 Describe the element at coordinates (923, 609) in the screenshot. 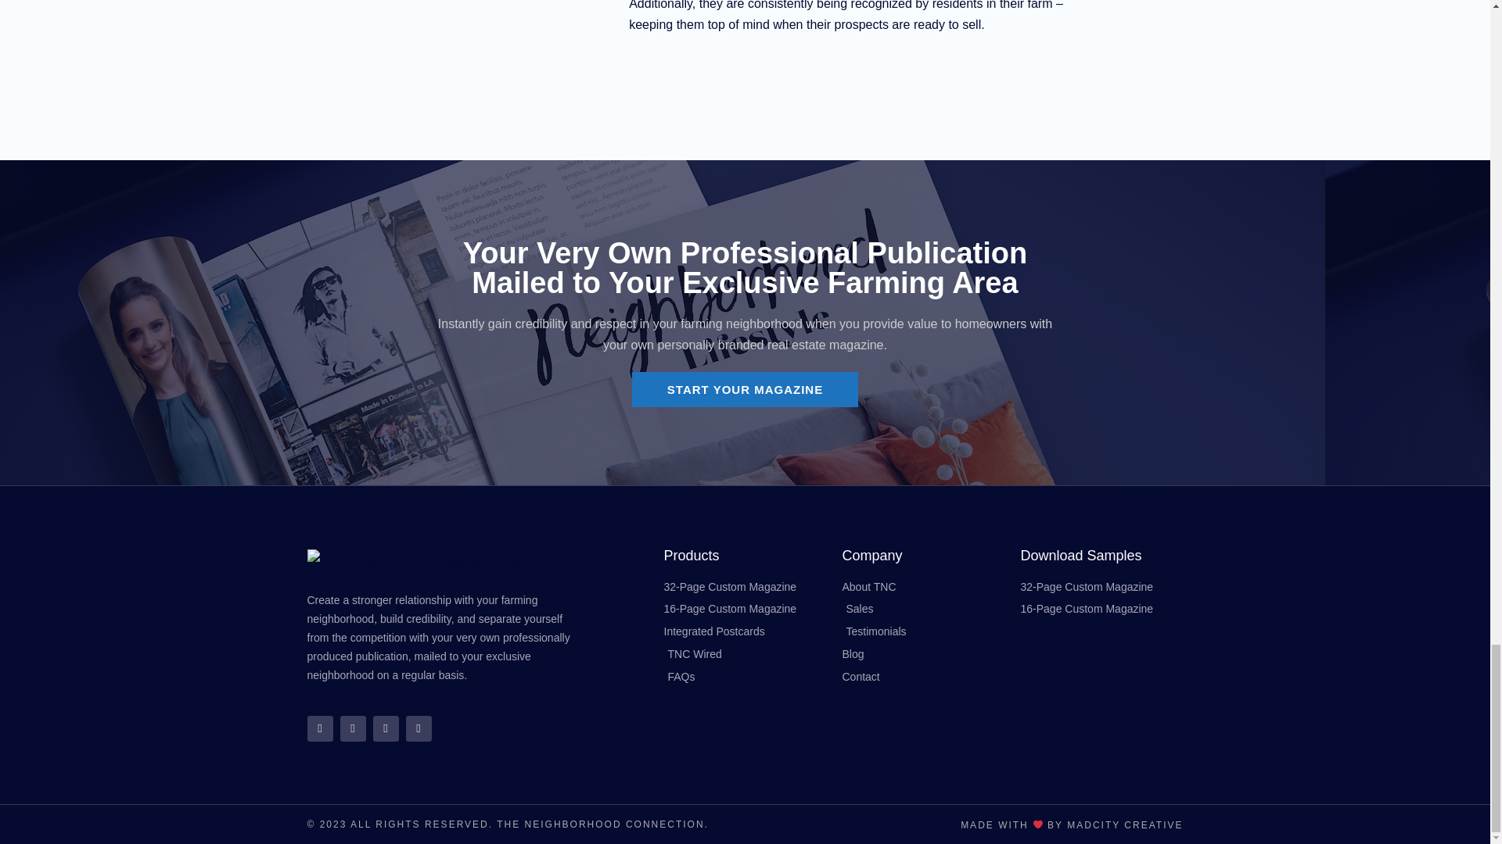

I see `Sales` at that location.